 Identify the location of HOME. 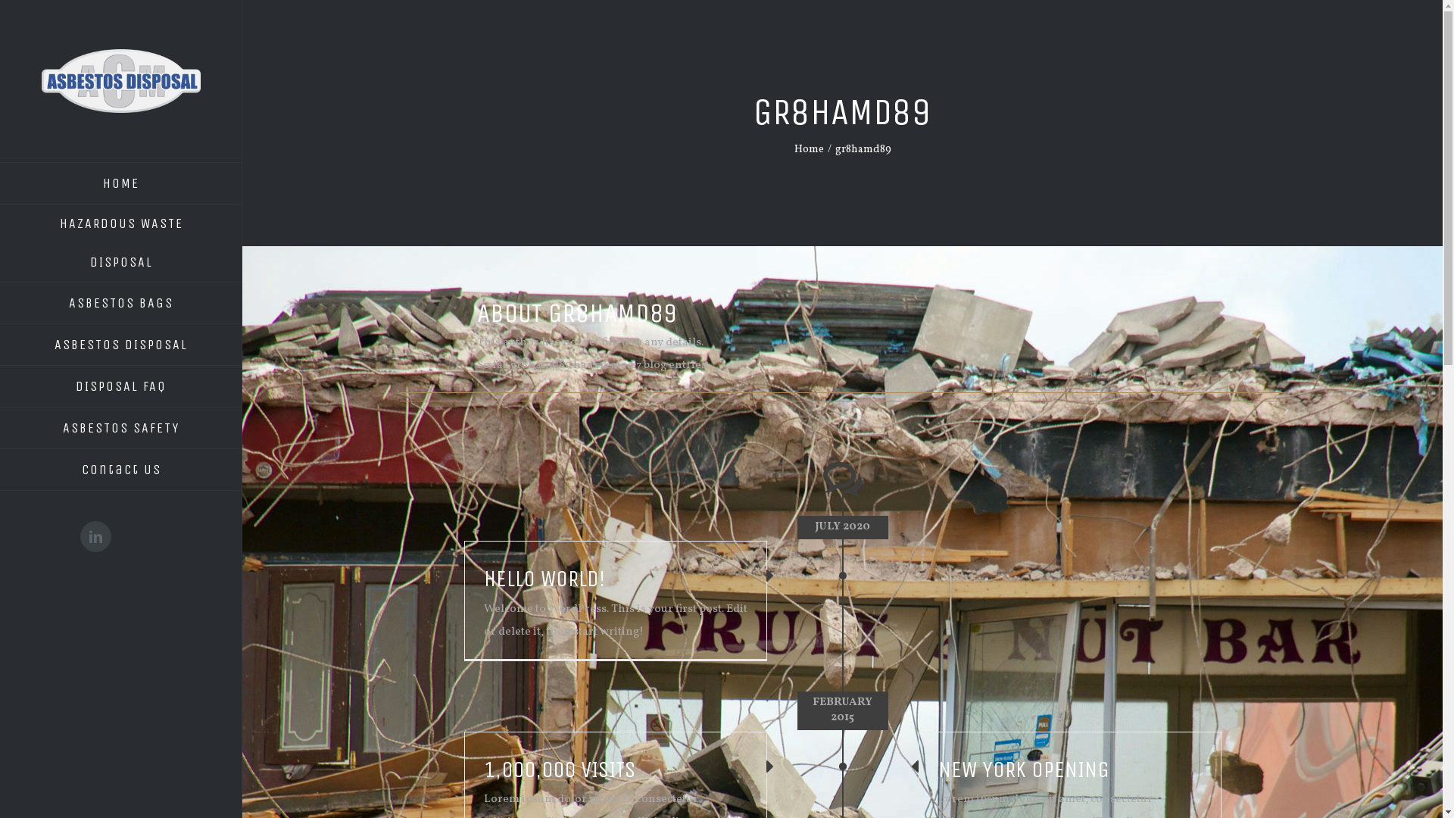
(121, 183).